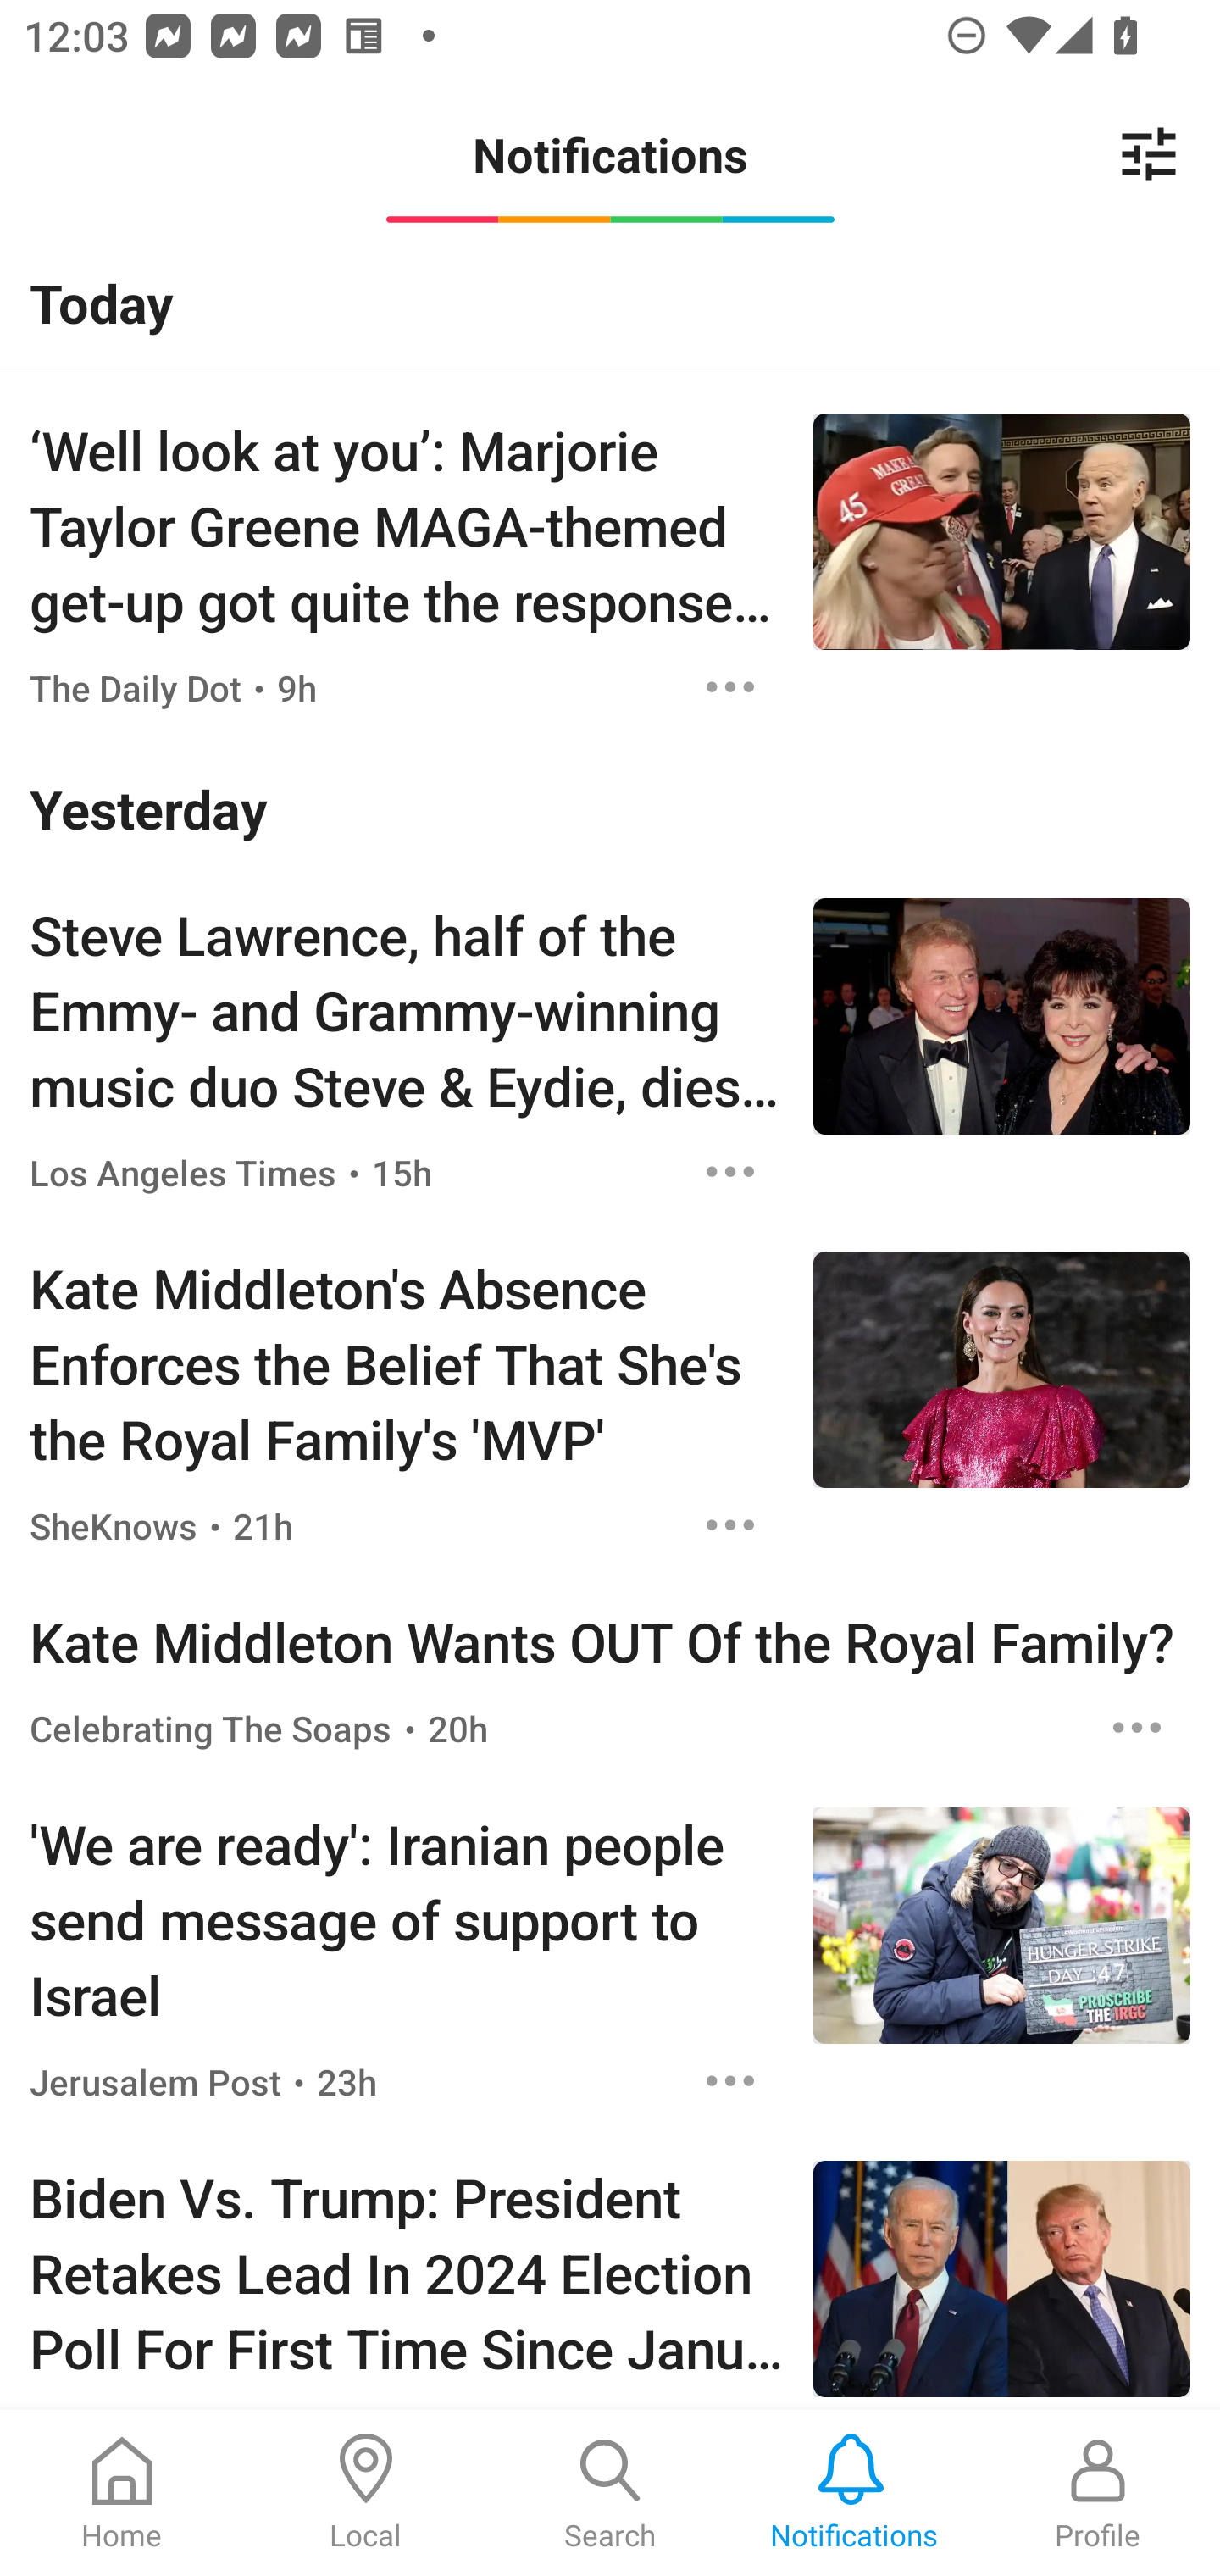  What do you see at coordinates (730, 2081) in the screenshot?
I see `Options` at bounding box center [730, 2081].